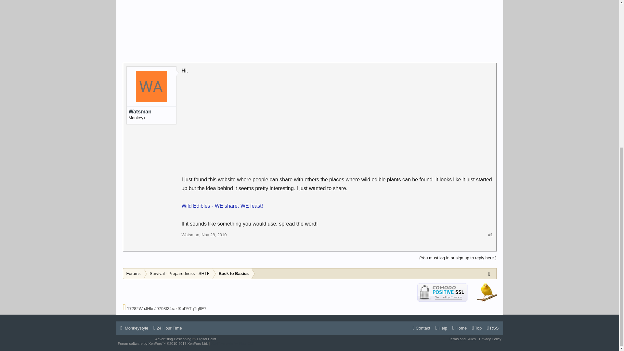 This screenshot has height=351, width=624. I want to click on Watsman, so click(190, 235).